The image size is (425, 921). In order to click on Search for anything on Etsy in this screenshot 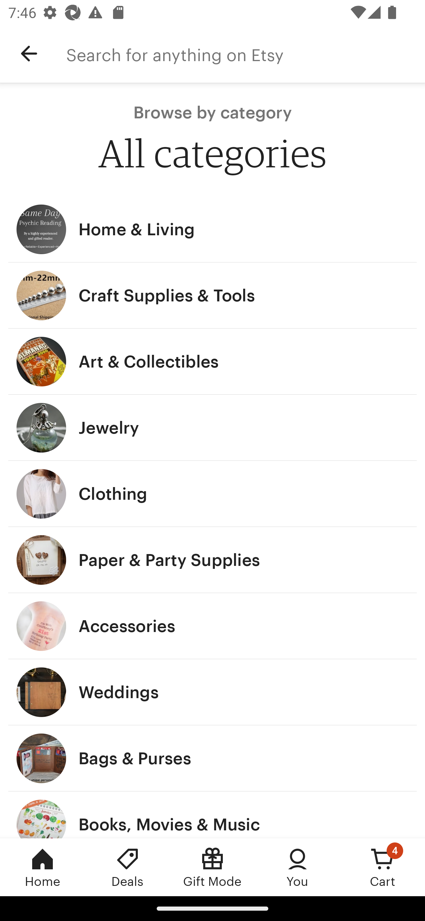, I will do `click(246, 54)`.